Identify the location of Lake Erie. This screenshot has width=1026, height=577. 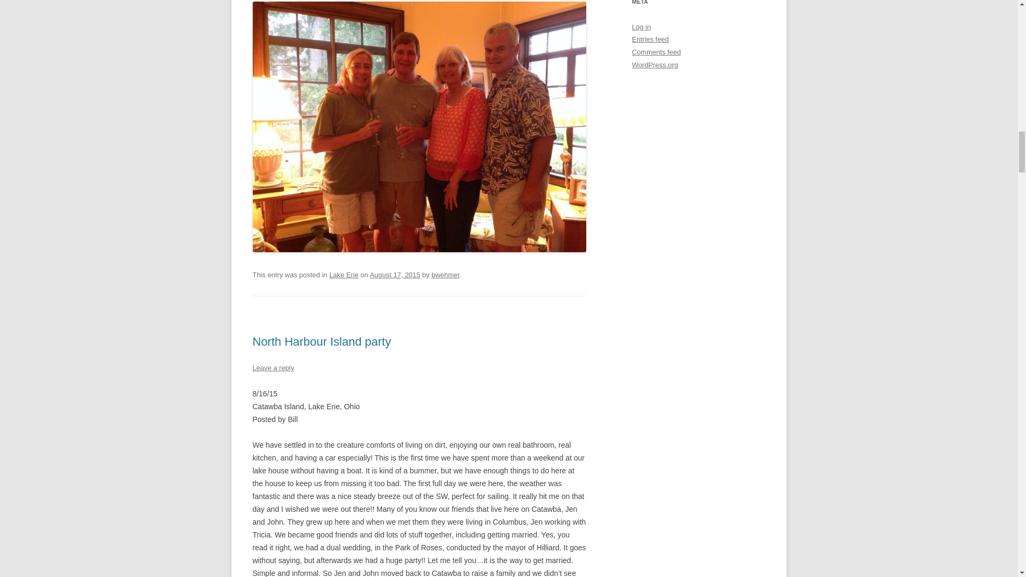
(344, 275).